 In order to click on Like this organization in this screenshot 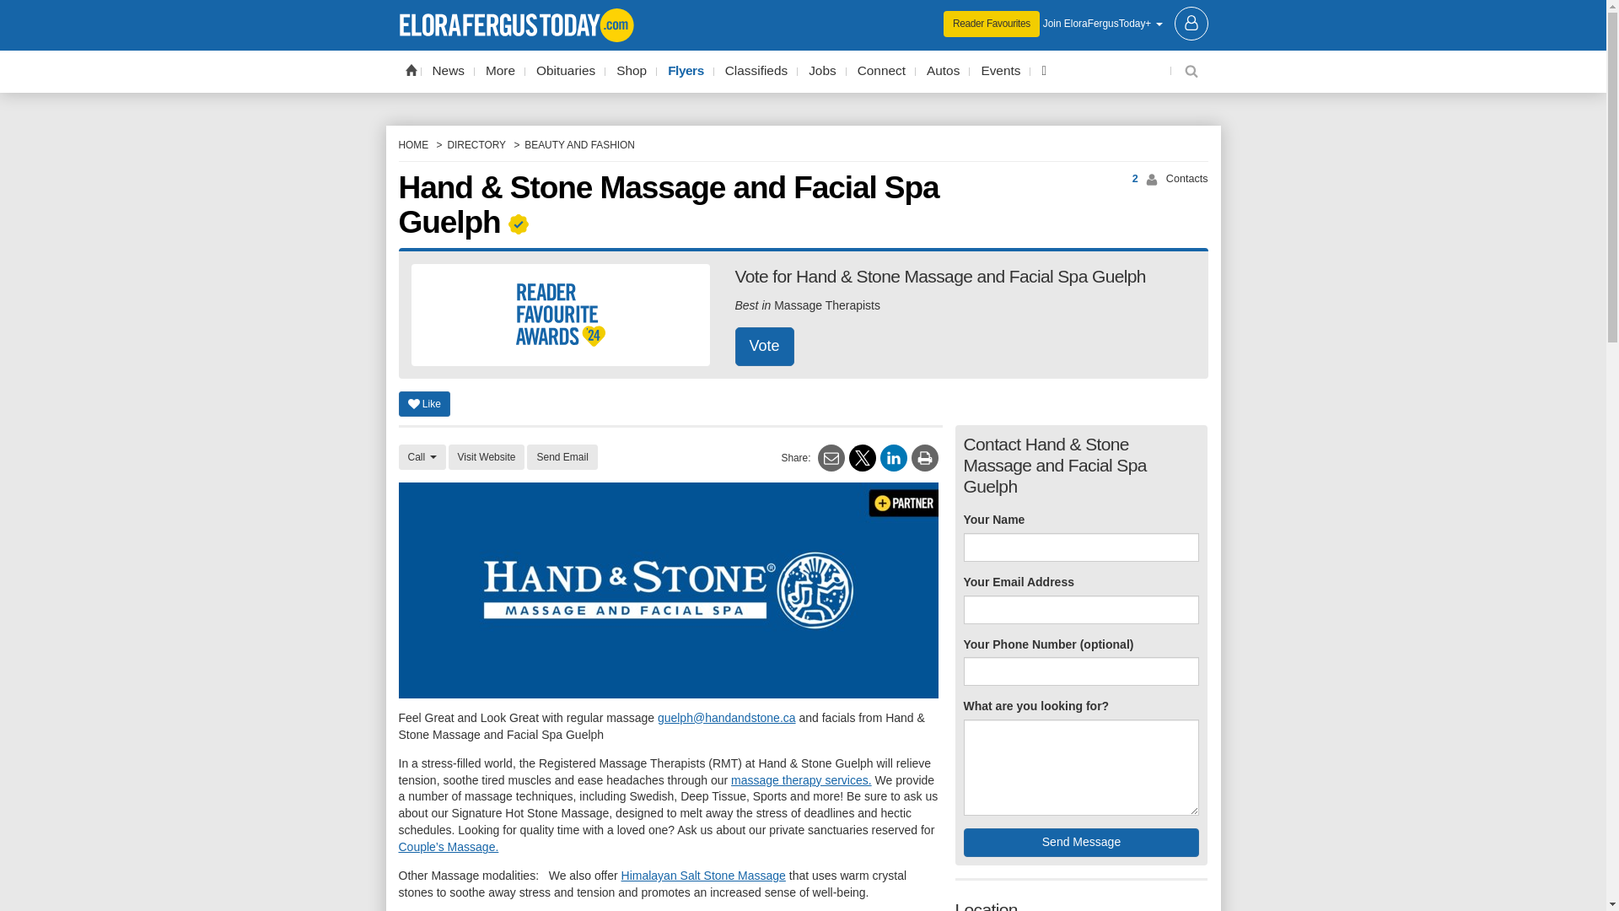, I will do `click(423, 403)`.